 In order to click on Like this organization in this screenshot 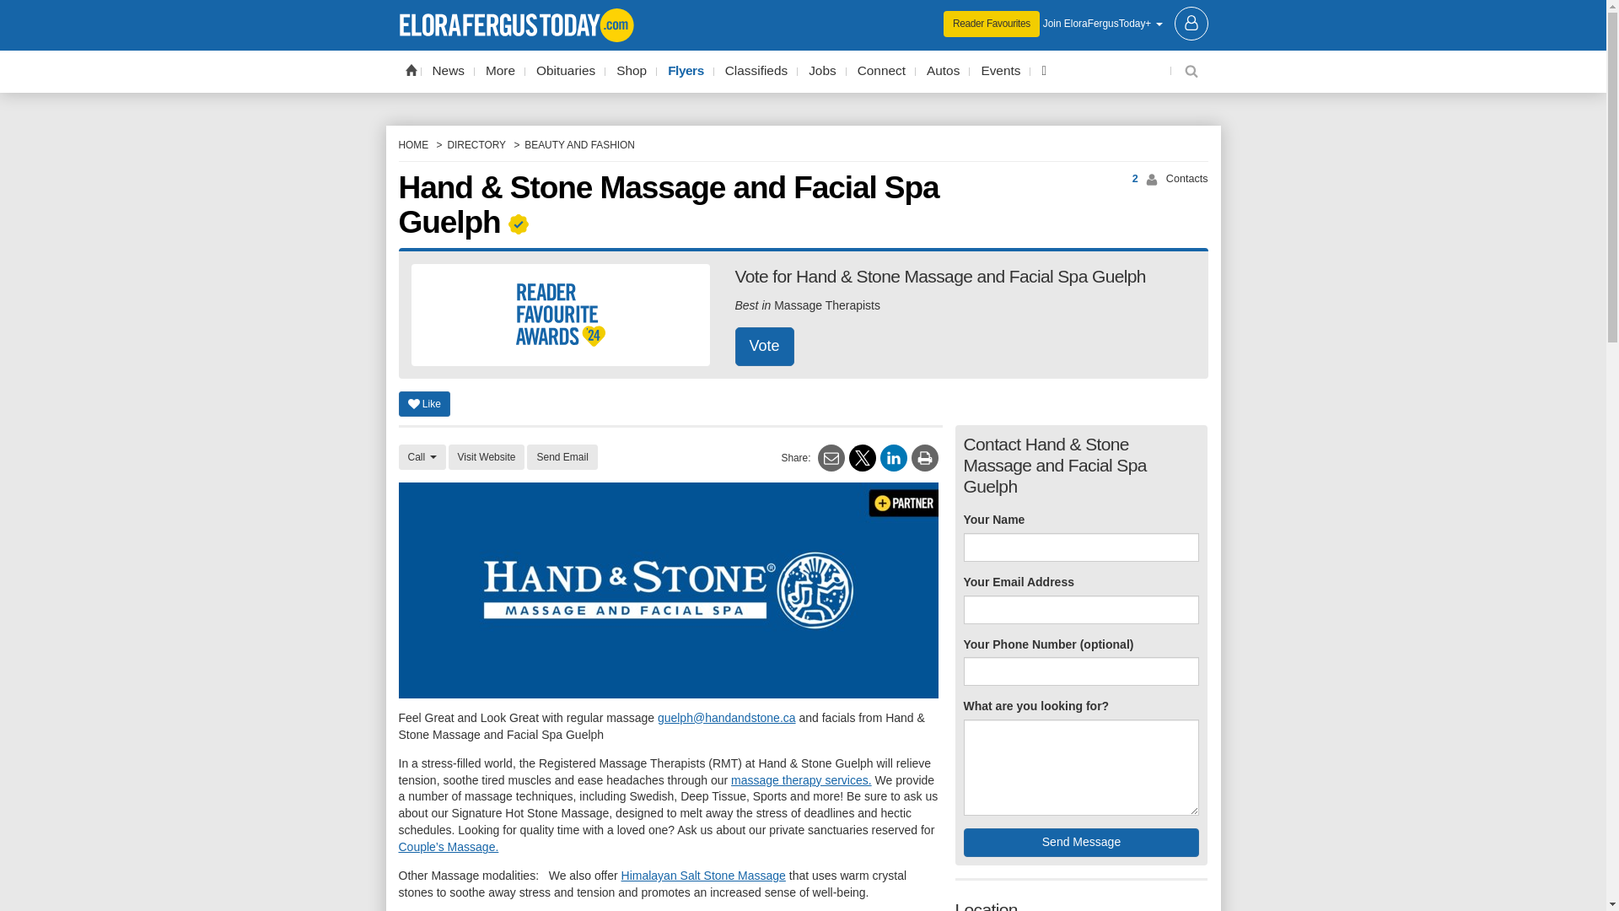, I will do `click(423, 403)`.